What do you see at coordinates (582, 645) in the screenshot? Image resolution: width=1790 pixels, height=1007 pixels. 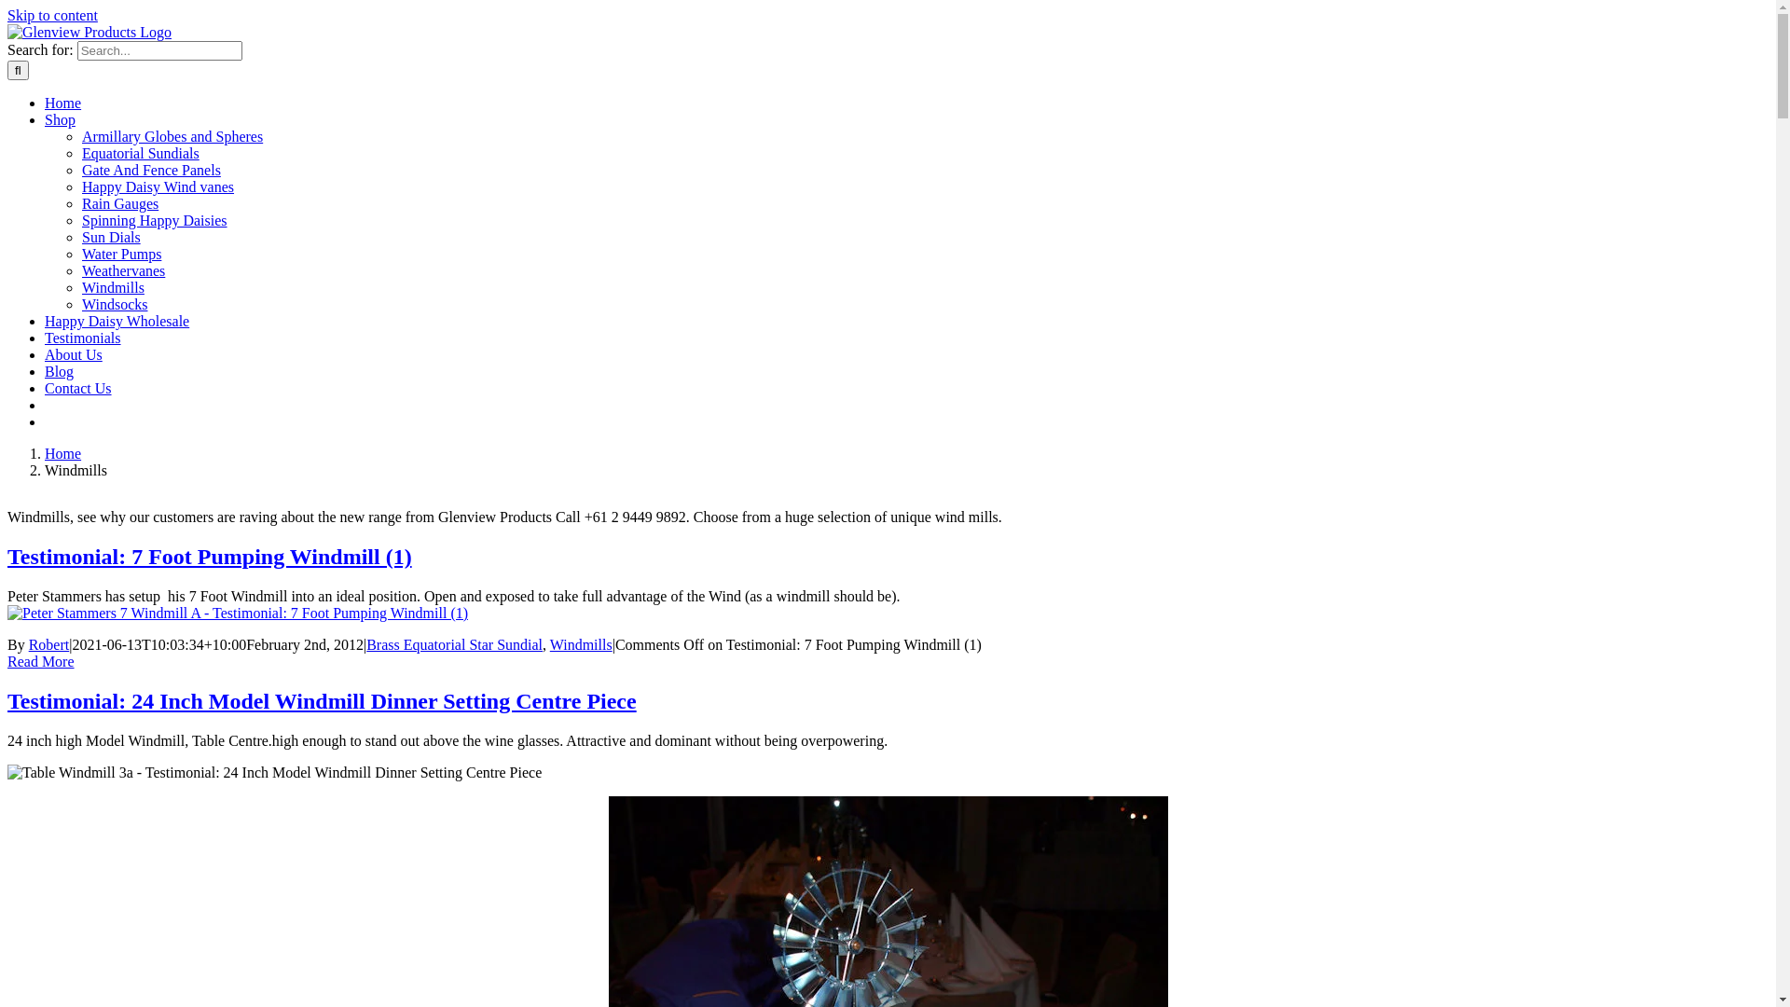 I see `Windmills` at bounding box center [582, 645].